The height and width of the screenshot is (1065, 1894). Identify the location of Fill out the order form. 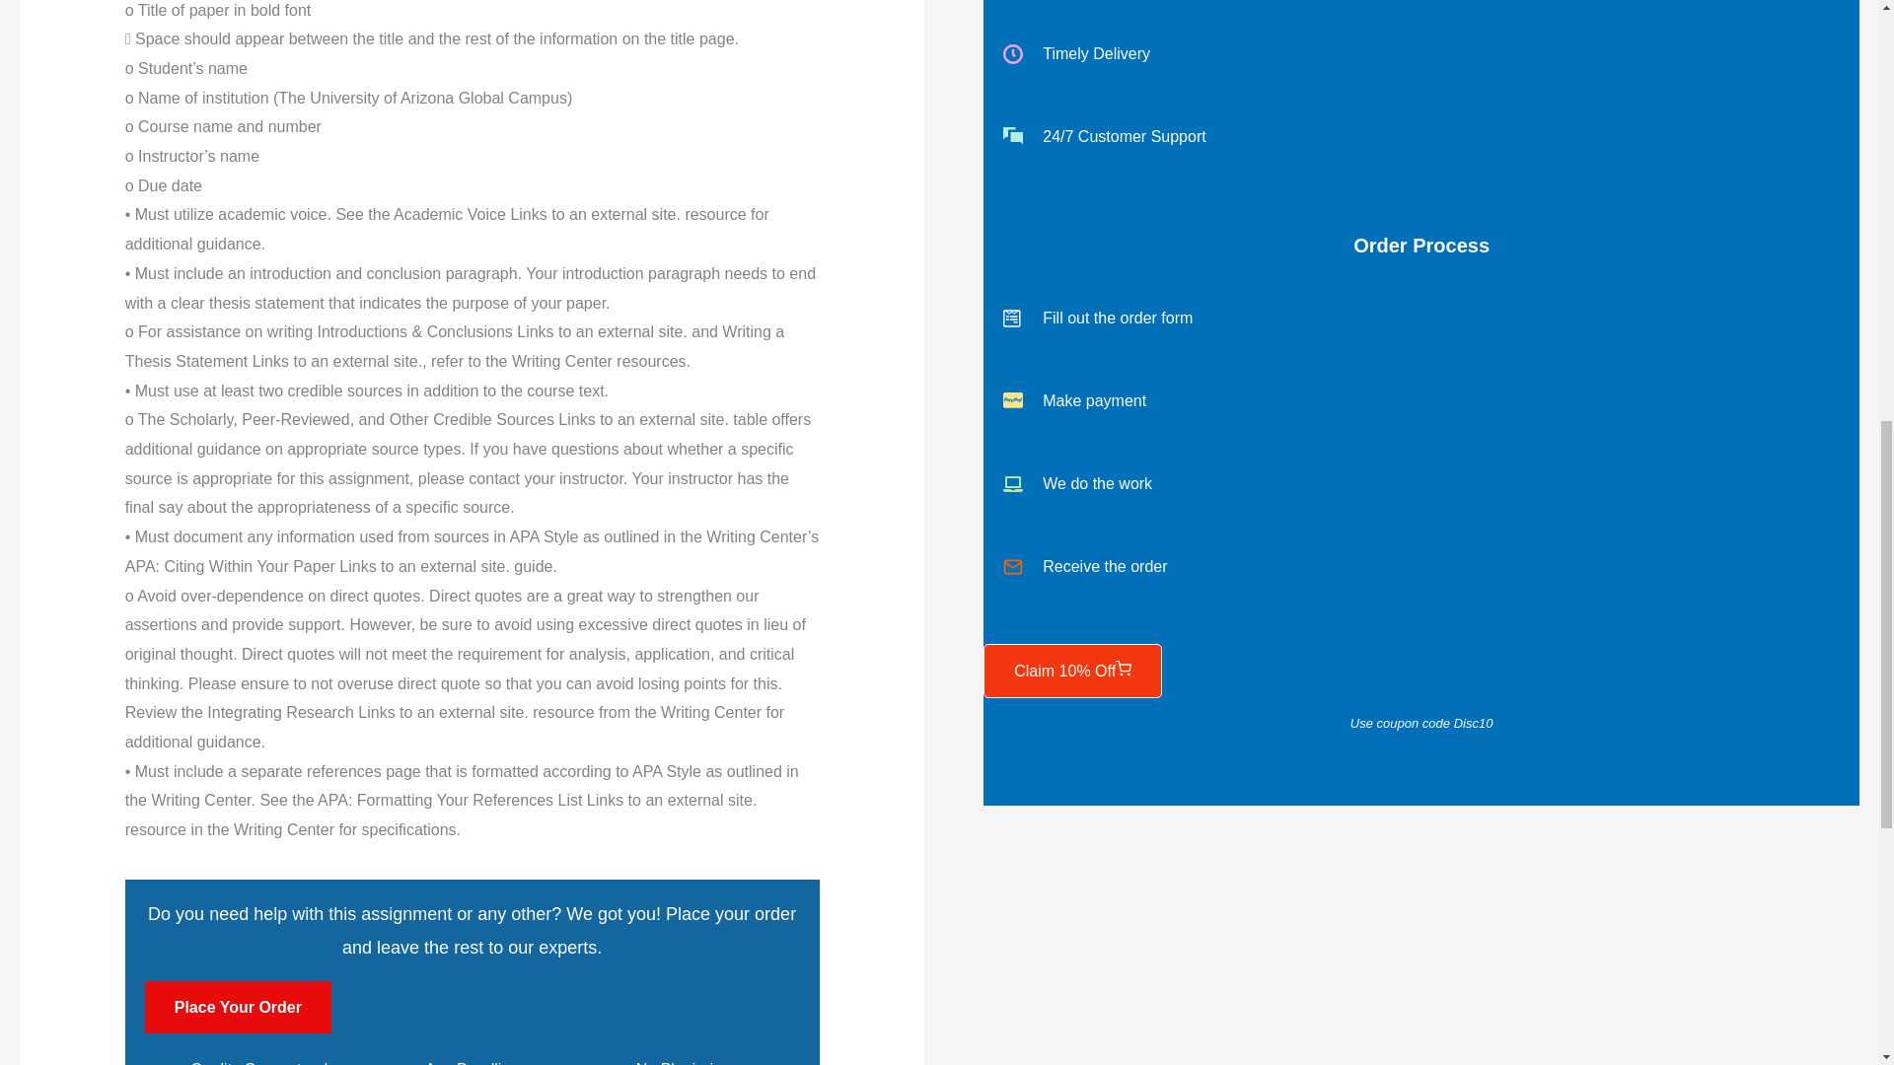
(1420, 318).